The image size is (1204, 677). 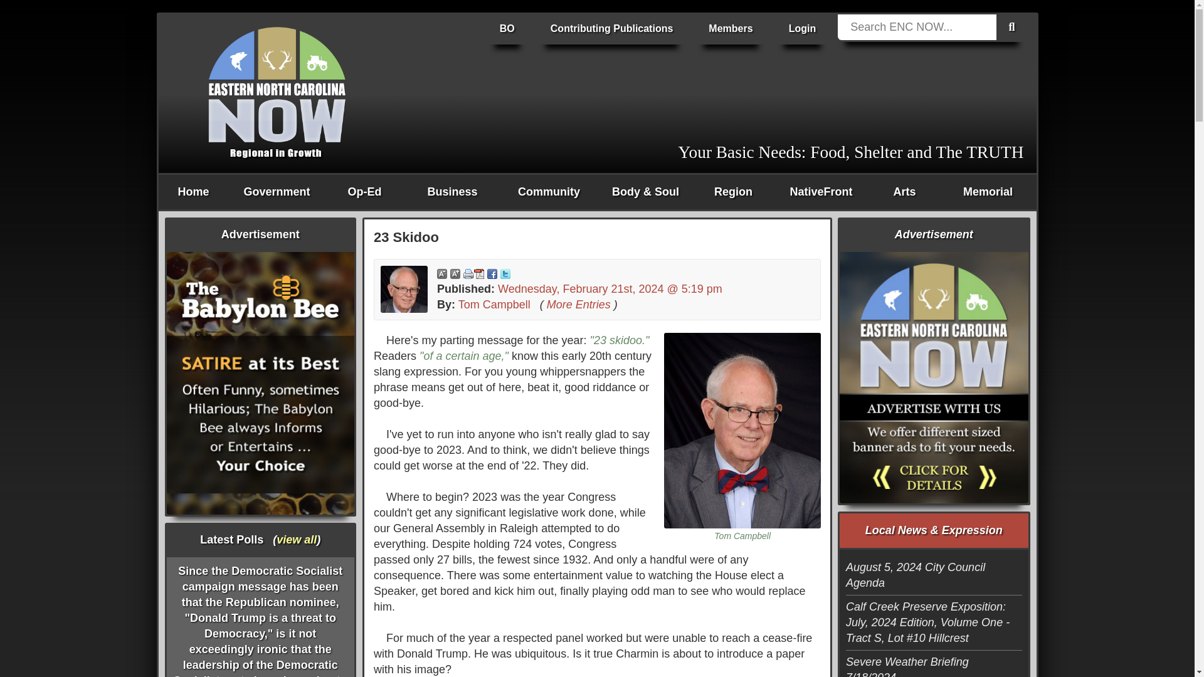 What do you see at coordinates (802, 29) in the screenshot?
I see `Login` at bounding box center [802, 29].